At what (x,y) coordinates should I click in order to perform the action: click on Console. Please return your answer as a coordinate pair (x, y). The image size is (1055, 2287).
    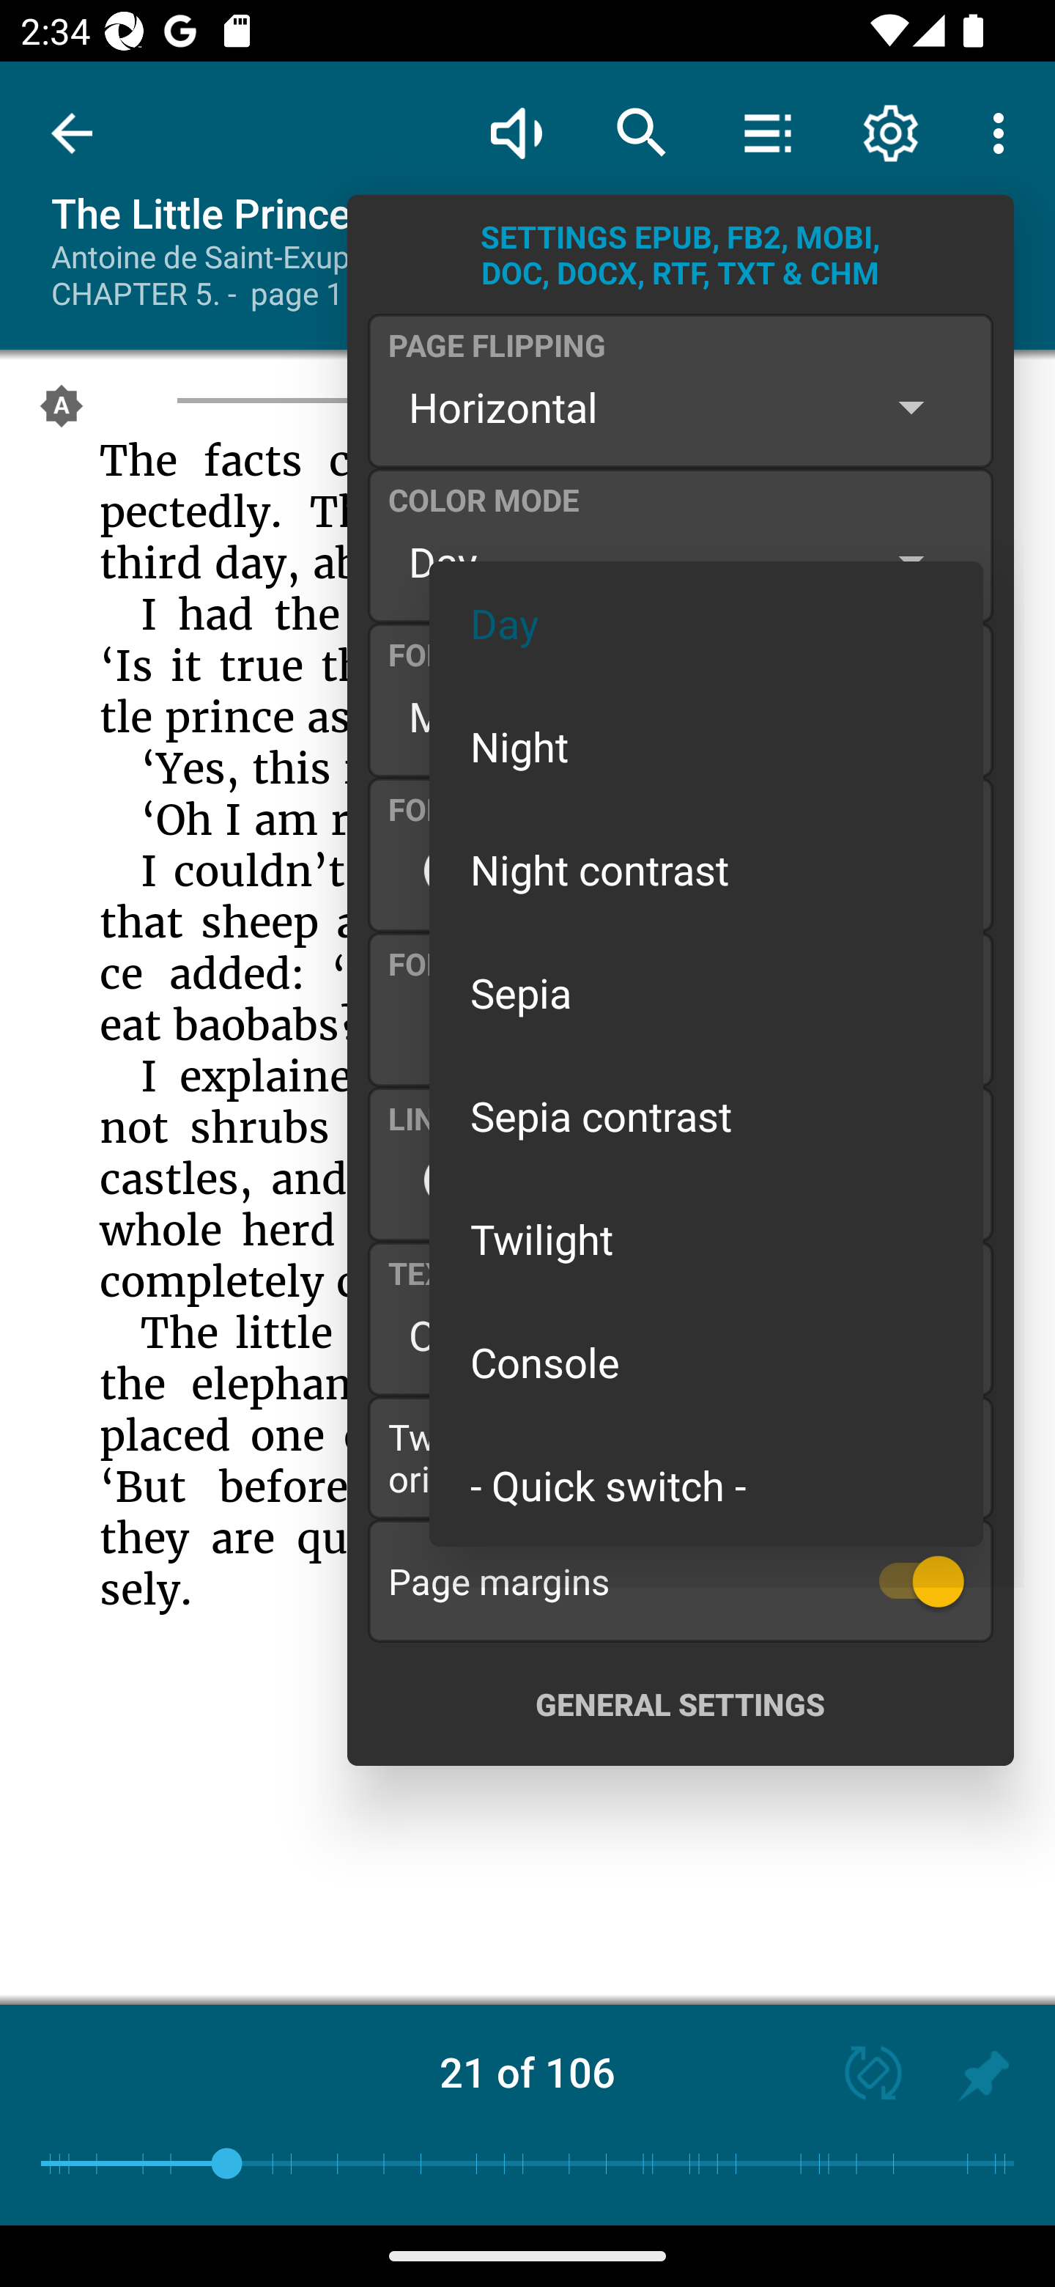
    Looking at the image, I should click on (706, 1362).